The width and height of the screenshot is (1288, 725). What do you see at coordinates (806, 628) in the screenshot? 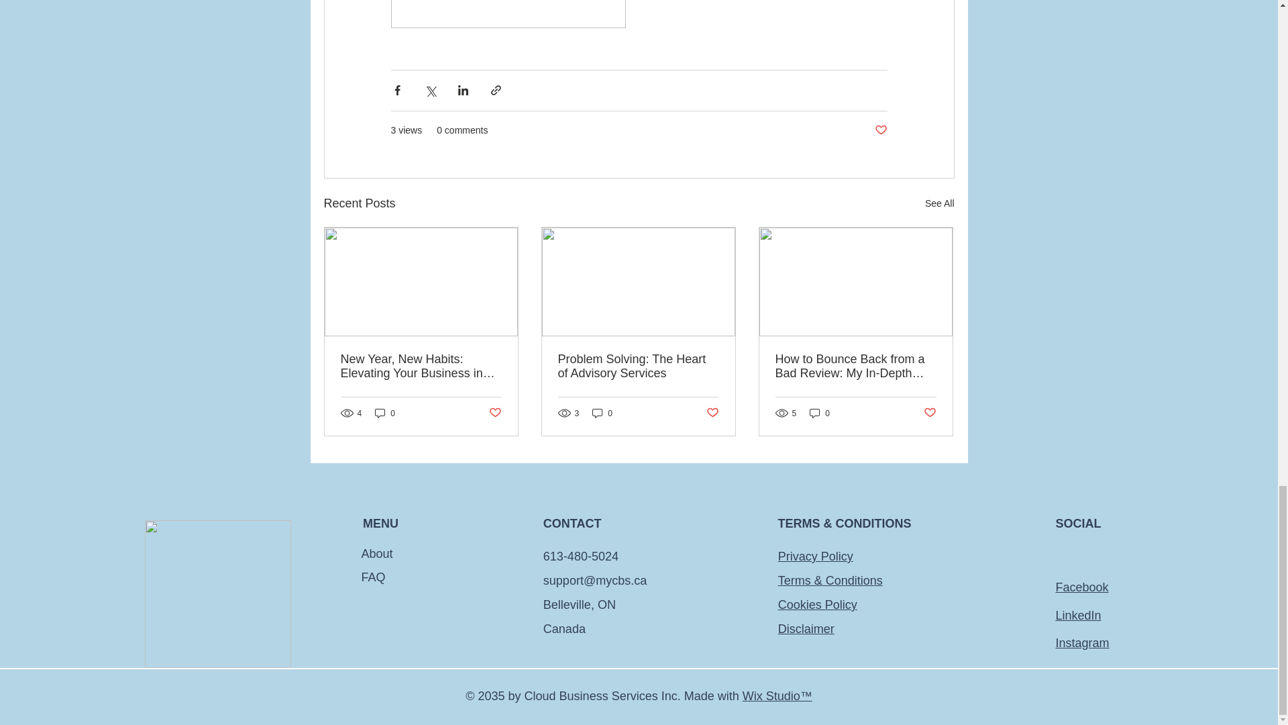
I see `Disclaimer` at bounding box center [806, 628].